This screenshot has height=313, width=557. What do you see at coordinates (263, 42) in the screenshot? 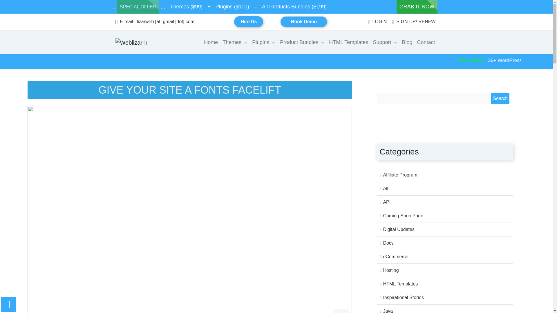
I see `Plugins` at bounding box center [263, 42].